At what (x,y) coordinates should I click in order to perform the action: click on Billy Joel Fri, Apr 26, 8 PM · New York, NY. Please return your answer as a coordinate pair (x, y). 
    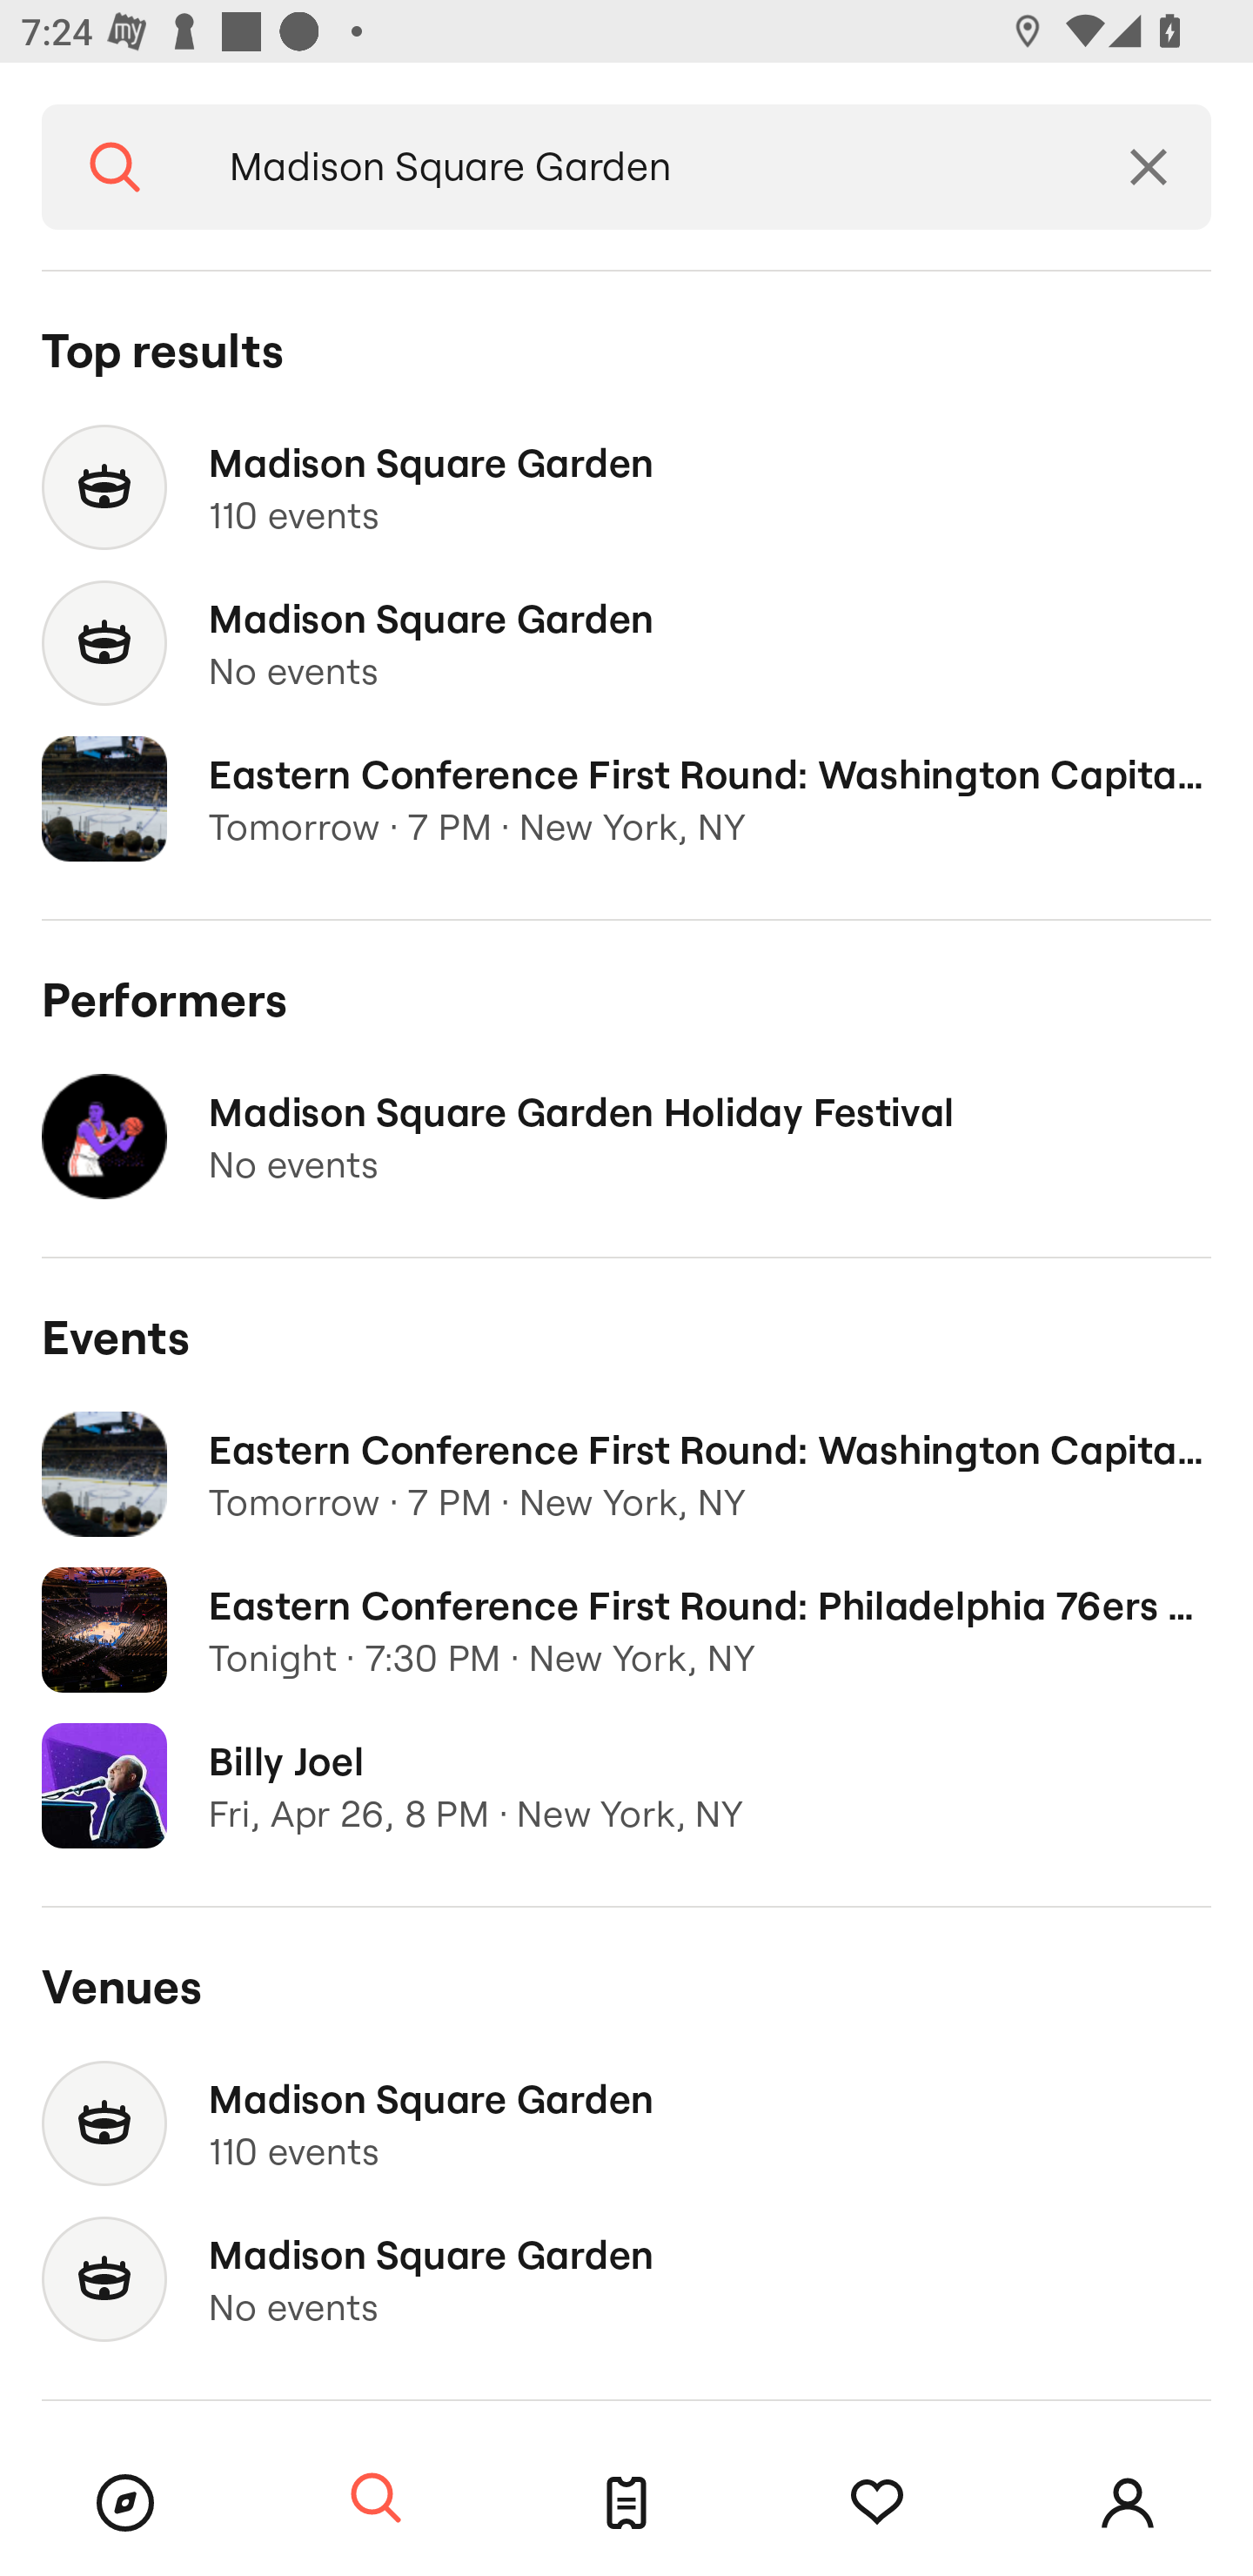
    Looking at the image, I should click on (626, 1786).